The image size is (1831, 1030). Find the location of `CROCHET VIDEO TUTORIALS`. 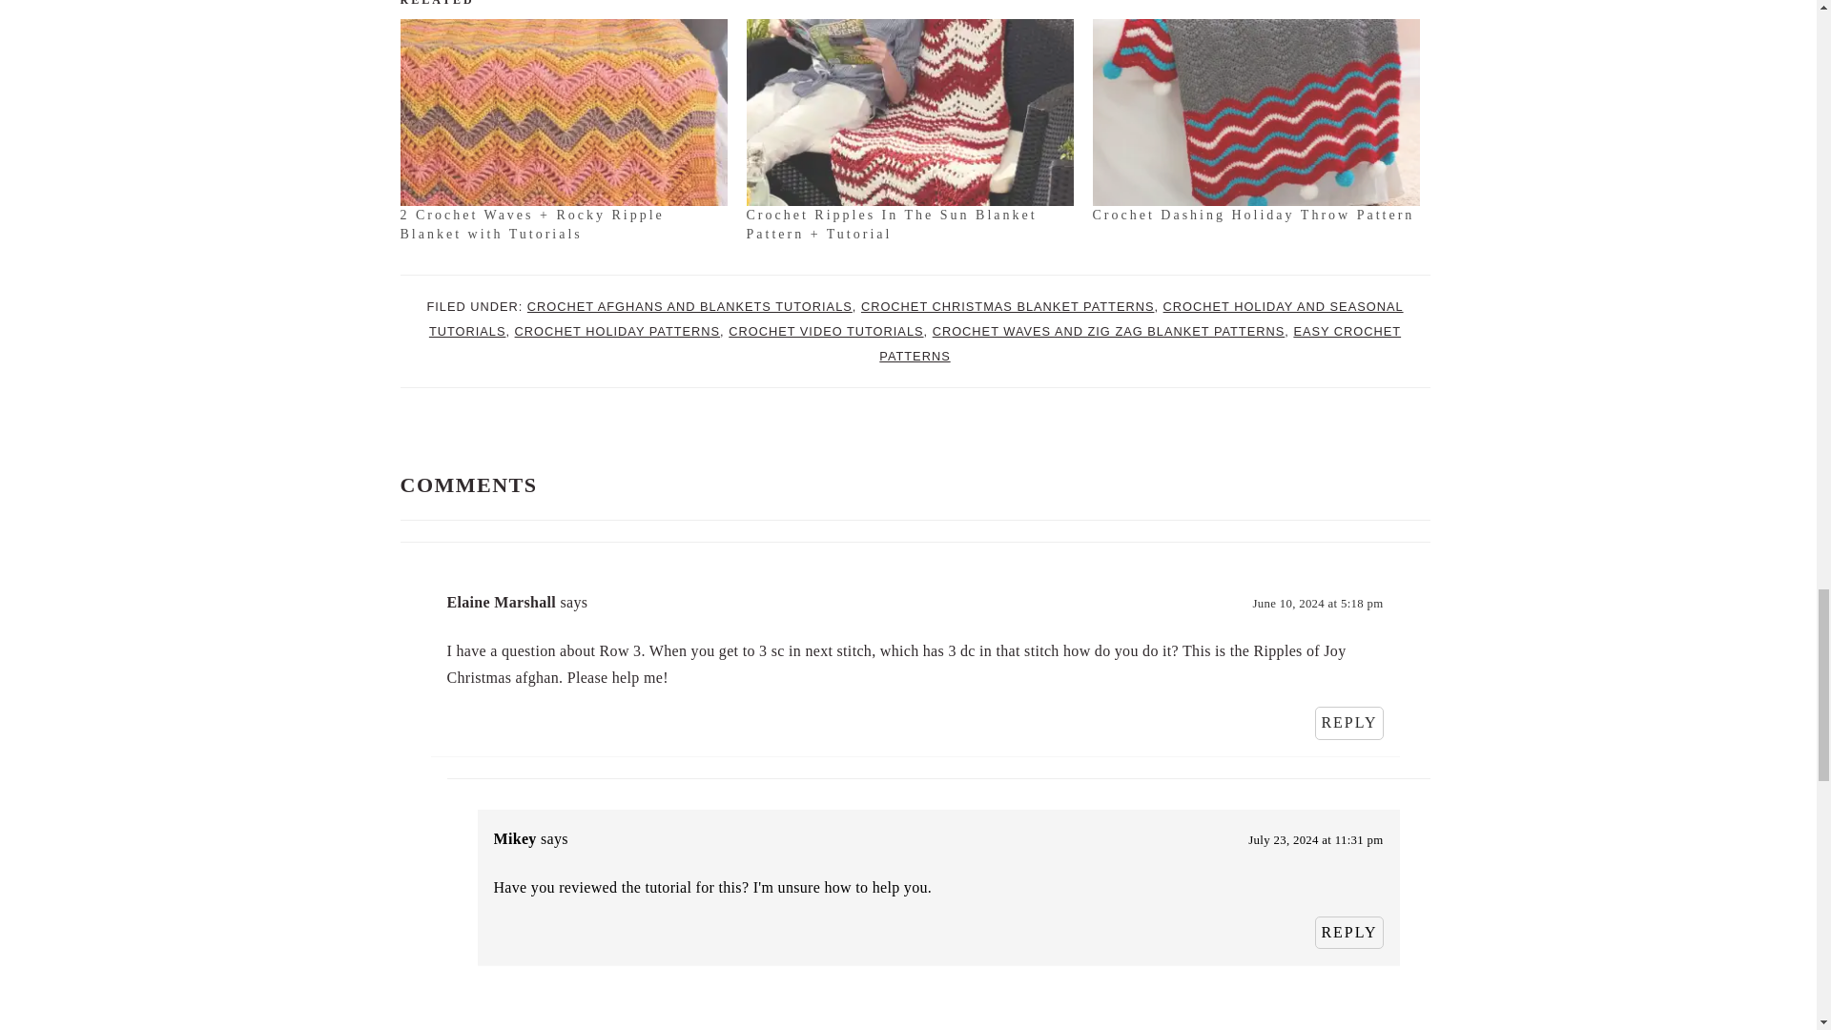

CROCHET VIDEO TUTORIALS is located at coordinates (826, 332).